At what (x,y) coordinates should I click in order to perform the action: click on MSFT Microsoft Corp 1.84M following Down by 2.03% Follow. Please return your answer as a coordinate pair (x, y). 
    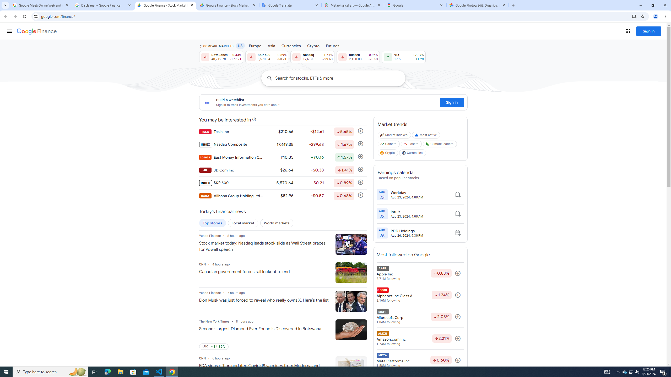
    Looking at the image, I should click on (420, 317).